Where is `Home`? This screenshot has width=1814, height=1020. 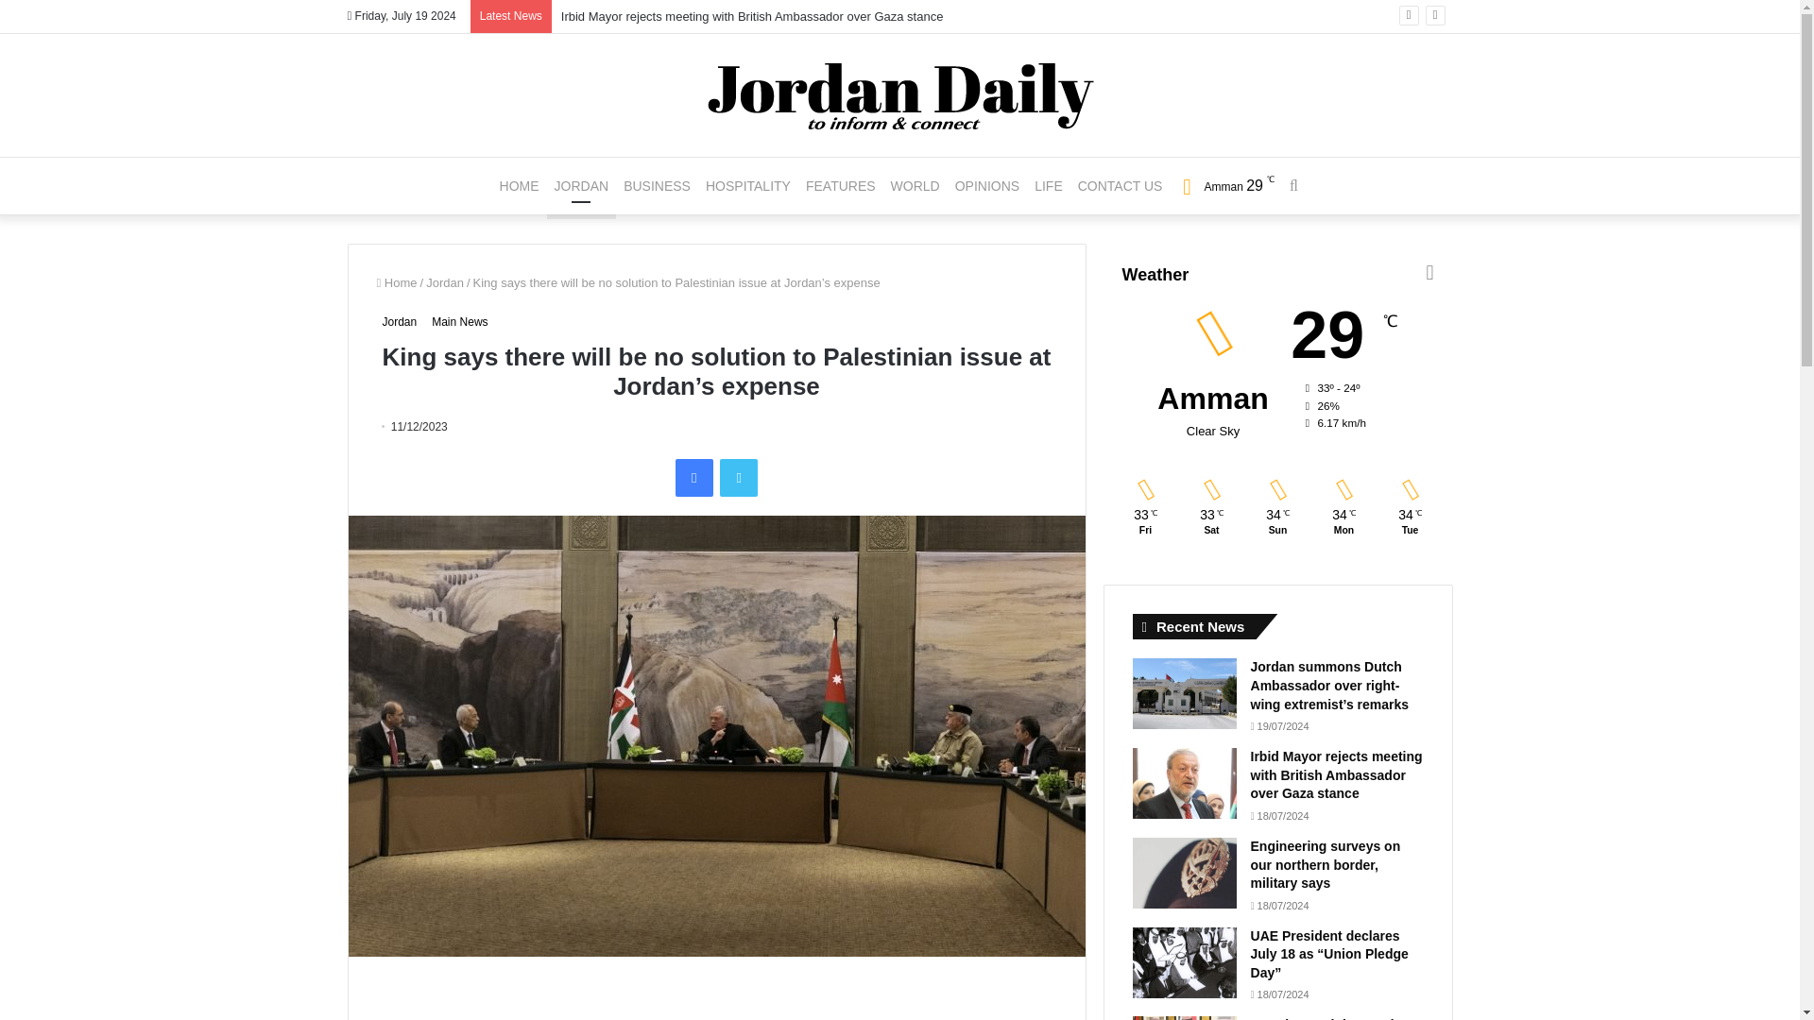 Home is located at coordinates (396, 281).